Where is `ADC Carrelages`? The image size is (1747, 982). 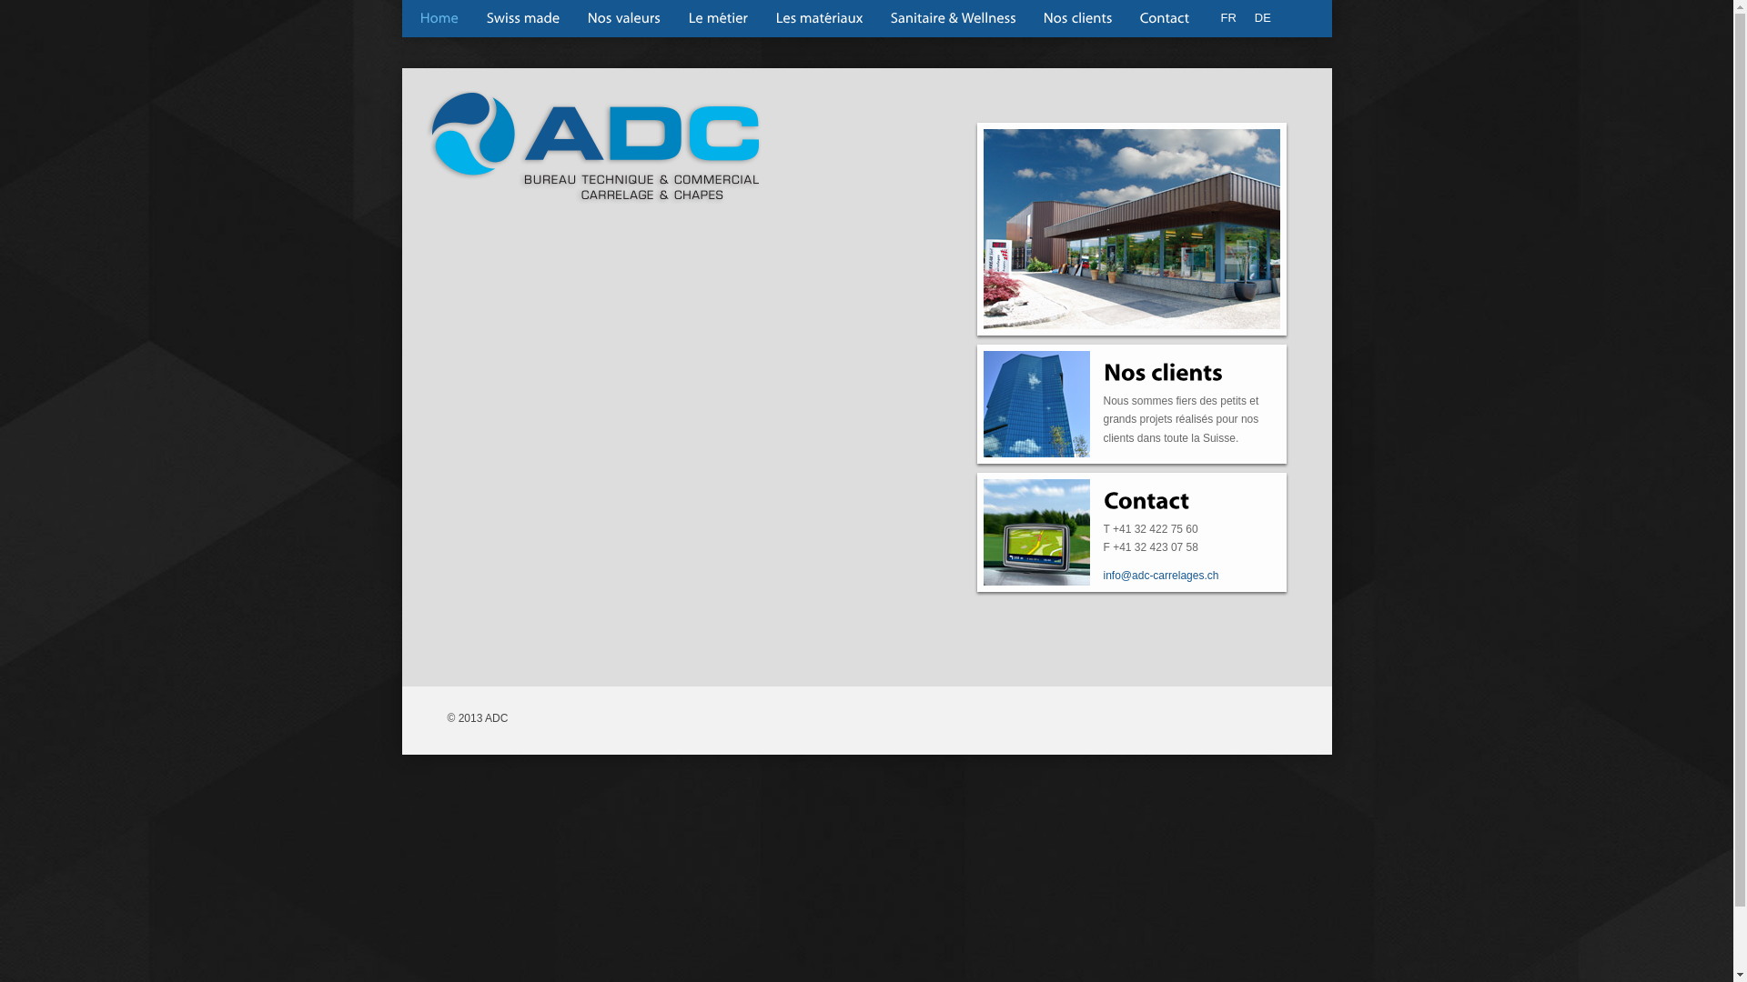
ADC Carrelages is located at coordinates (586, 147).